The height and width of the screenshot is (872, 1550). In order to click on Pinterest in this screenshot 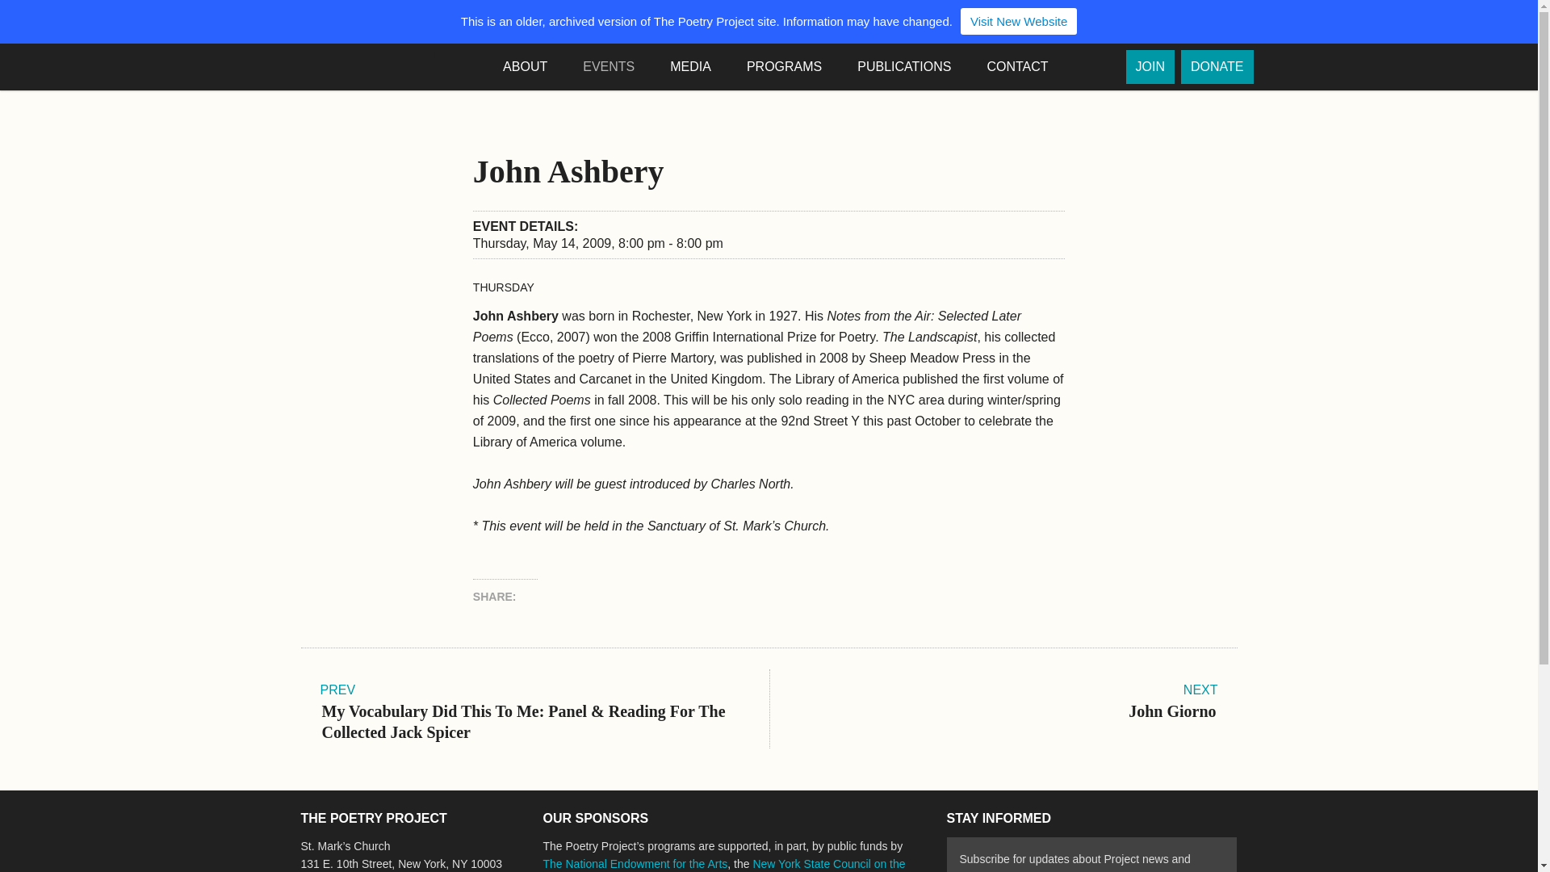, I will do `click(599, 597)`.